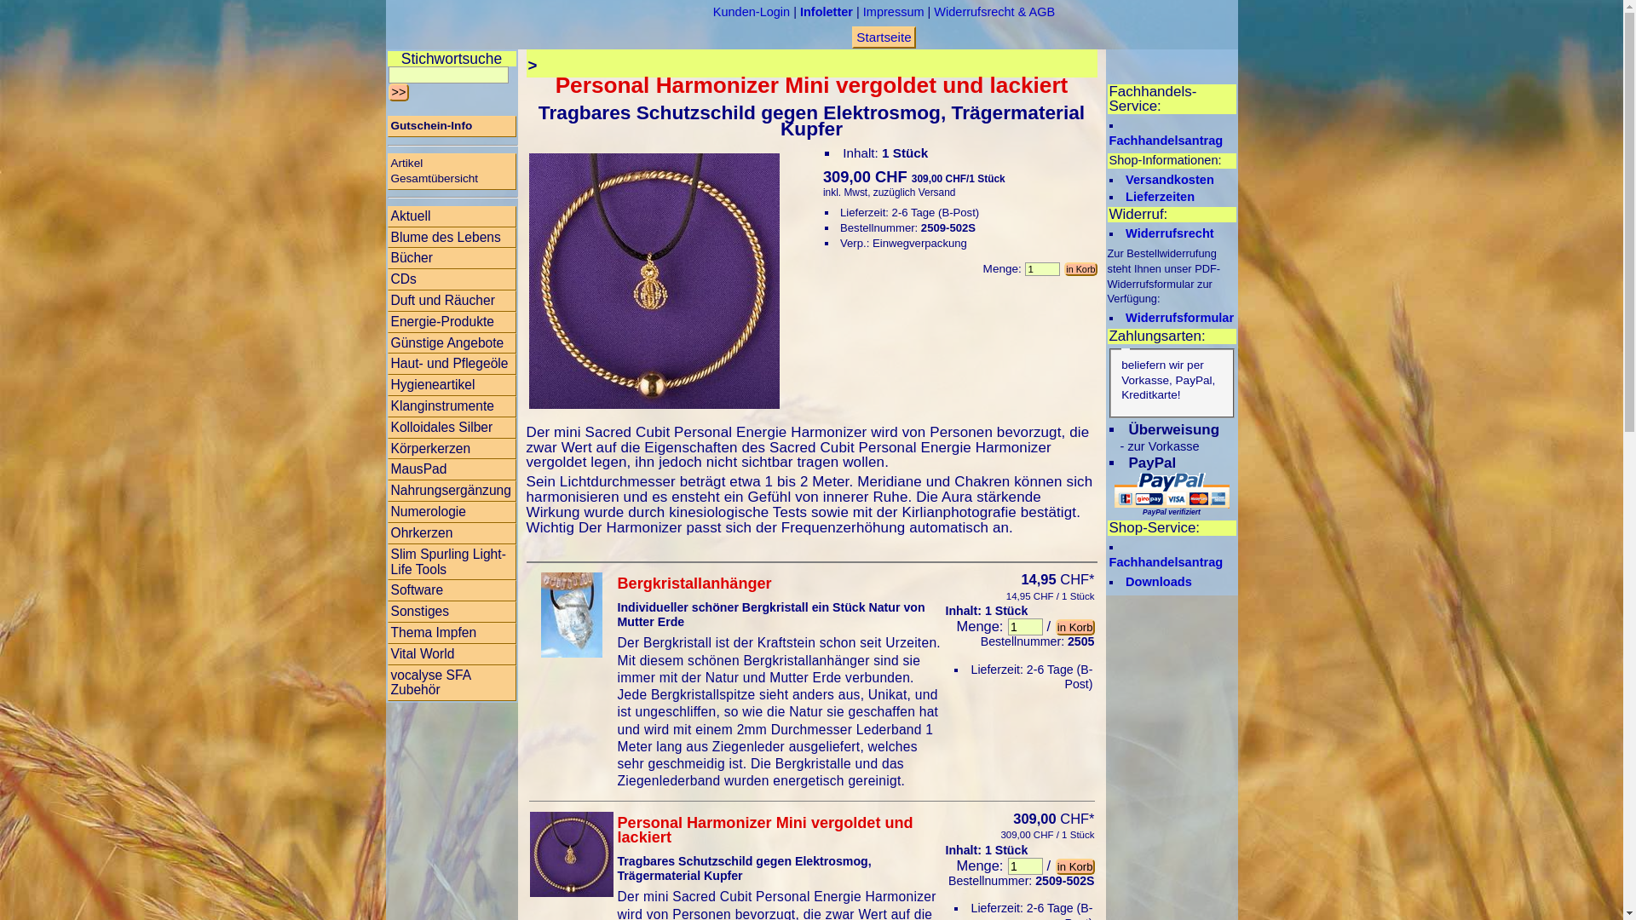 This screenshot has width=1636, height=920. I want to click on Software, so click(452, 591).